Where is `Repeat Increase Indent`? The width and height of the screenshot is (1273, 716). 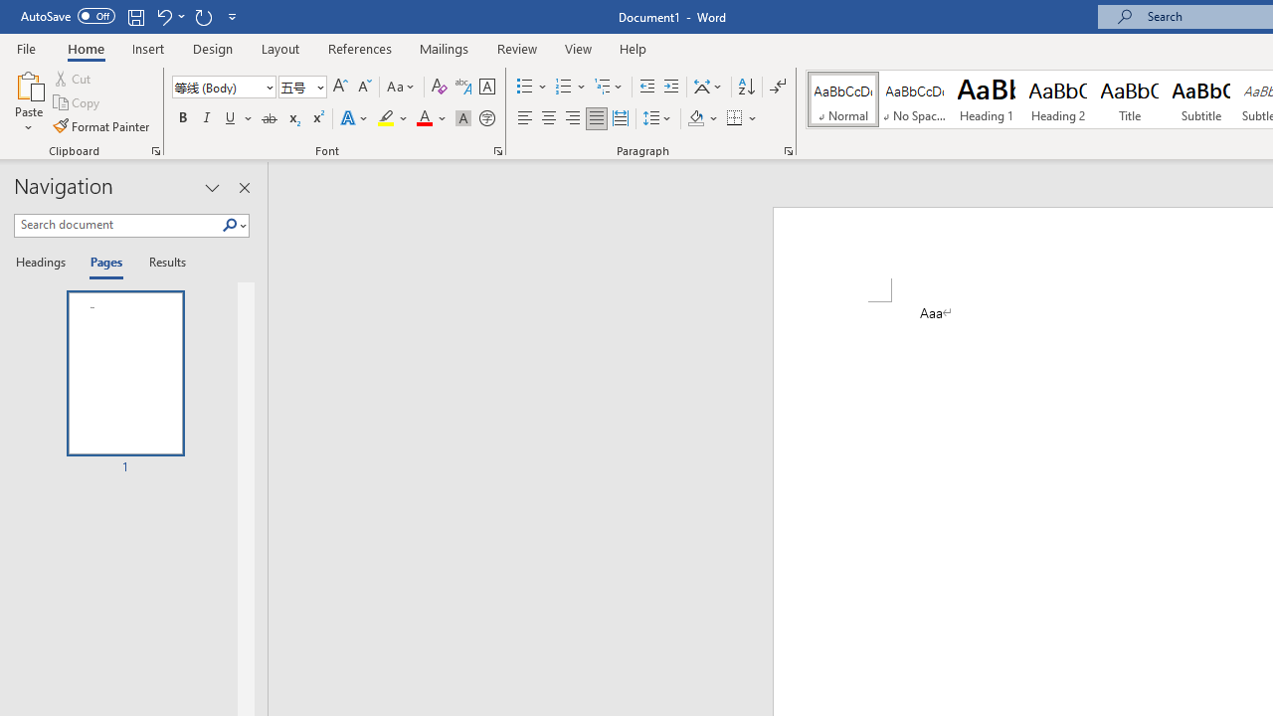 Repeat Increase Indent is located at coordinates (203, 16).